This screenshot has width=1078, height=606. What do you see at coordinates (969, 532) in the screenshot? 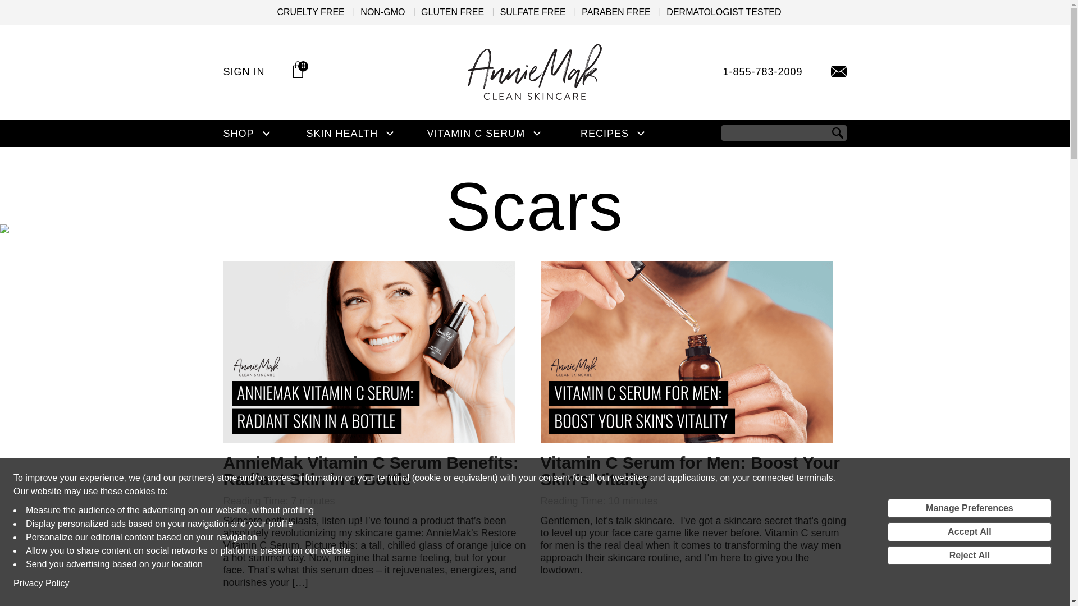
I see `Accept All` at bounding box center [969, 532].